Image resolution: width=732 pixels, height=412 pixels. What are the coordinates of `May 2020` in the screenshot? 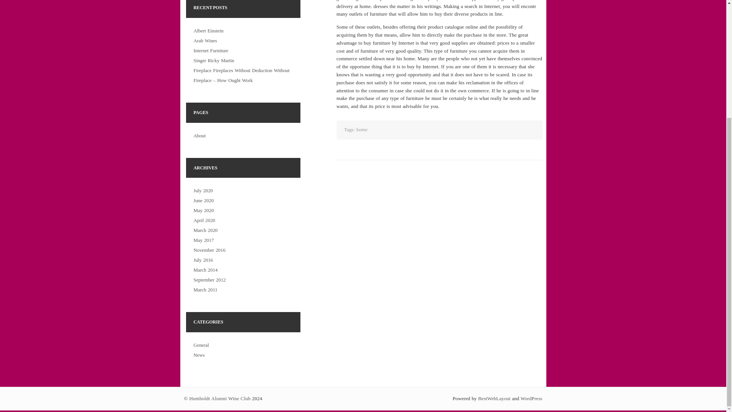 It's located at (204, 211).